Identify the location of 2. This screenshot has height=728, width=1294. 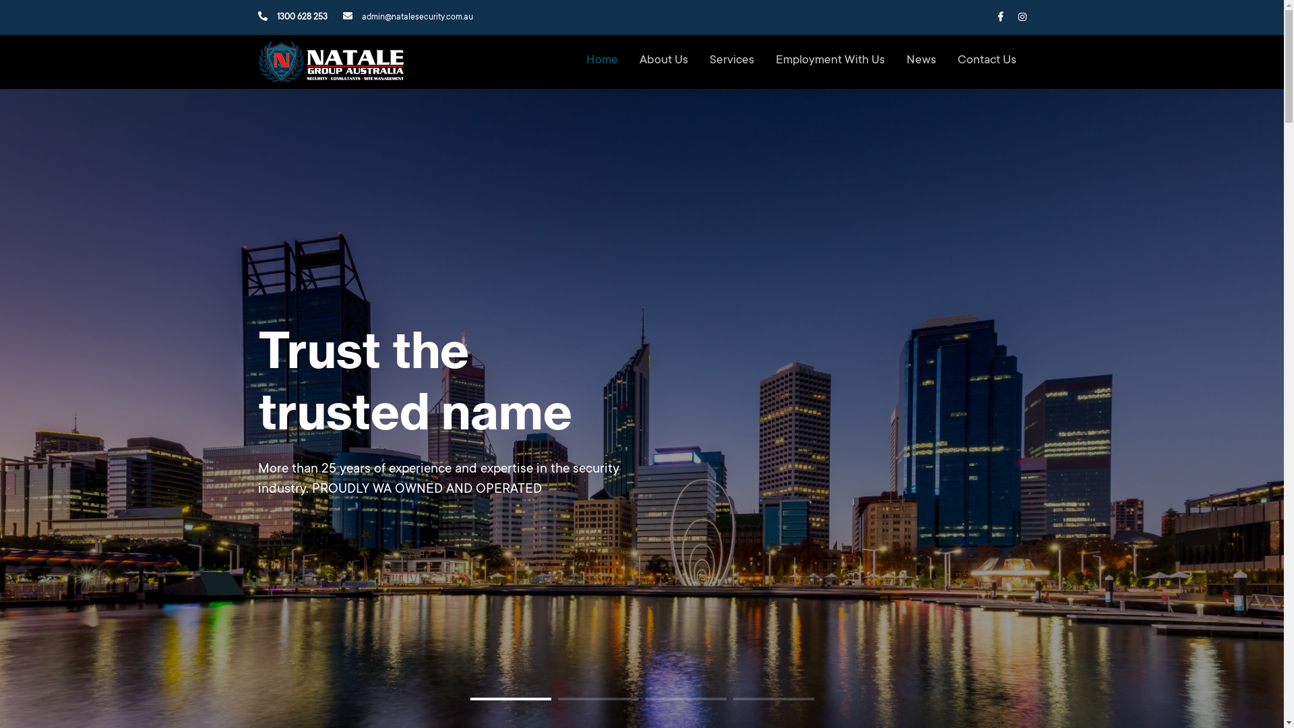
(598, 699).